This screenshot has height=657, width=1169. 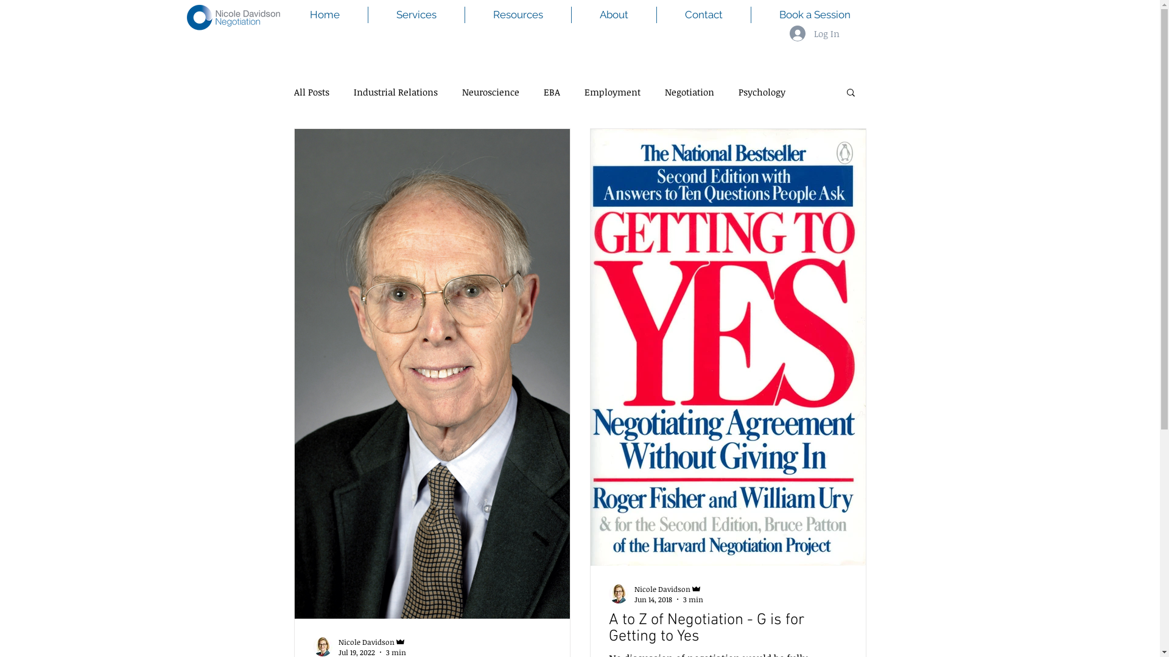 What do you see at coordinates (490, 92) in the screenshot?
I see `Neuroscience` at bounding box center [490, 92].